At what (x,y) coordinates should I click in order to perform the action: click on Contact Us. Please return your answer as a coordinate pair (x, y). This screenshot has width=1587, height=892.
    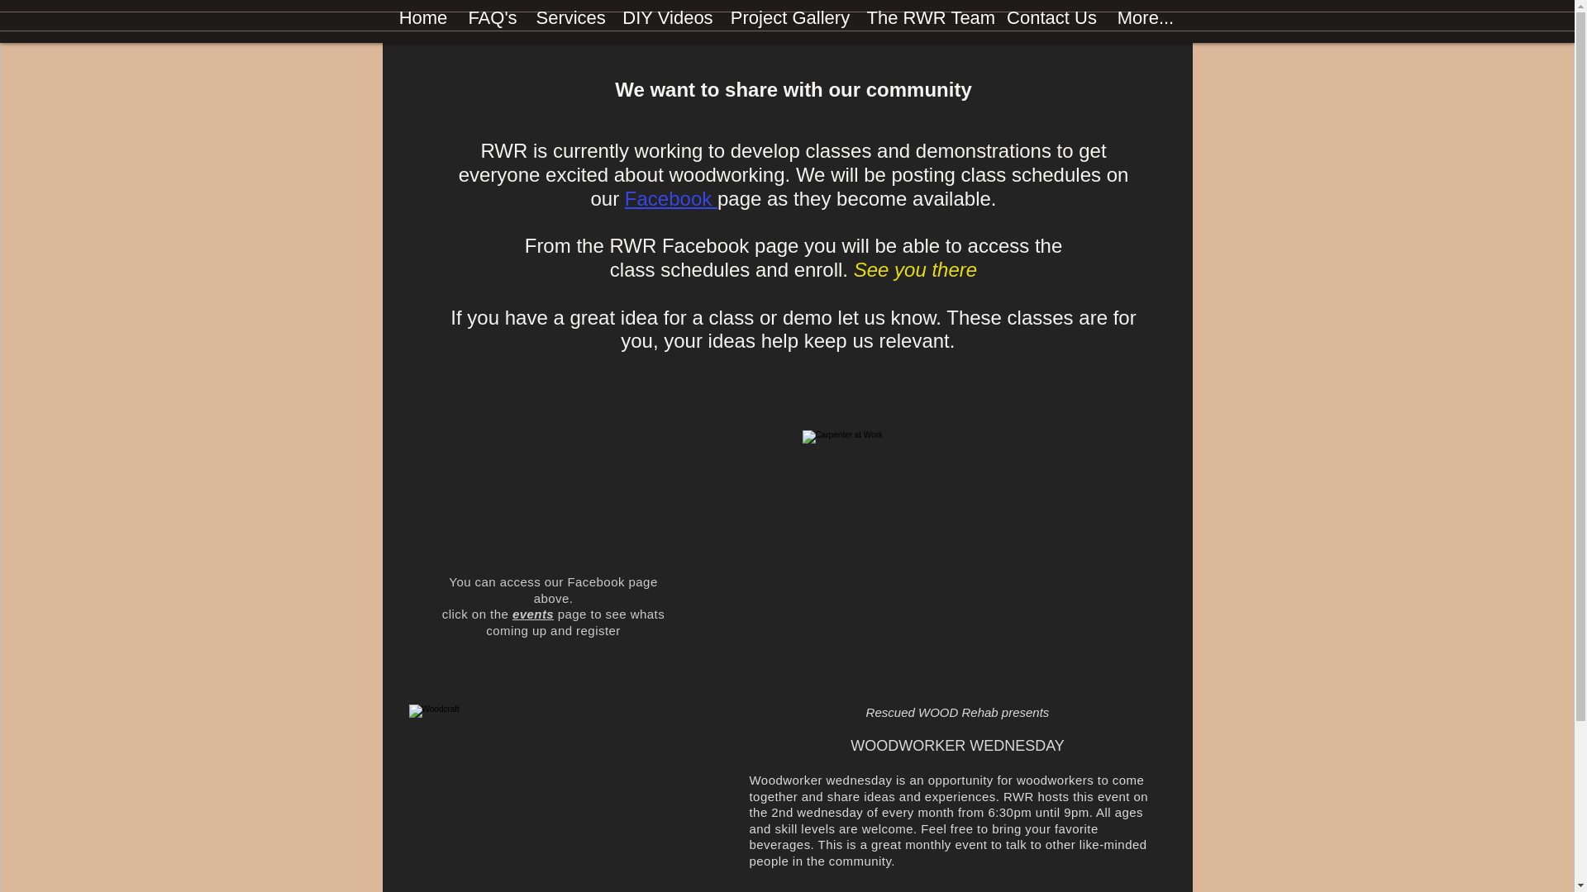
    Looking at the image, I should click on (1051, 18).